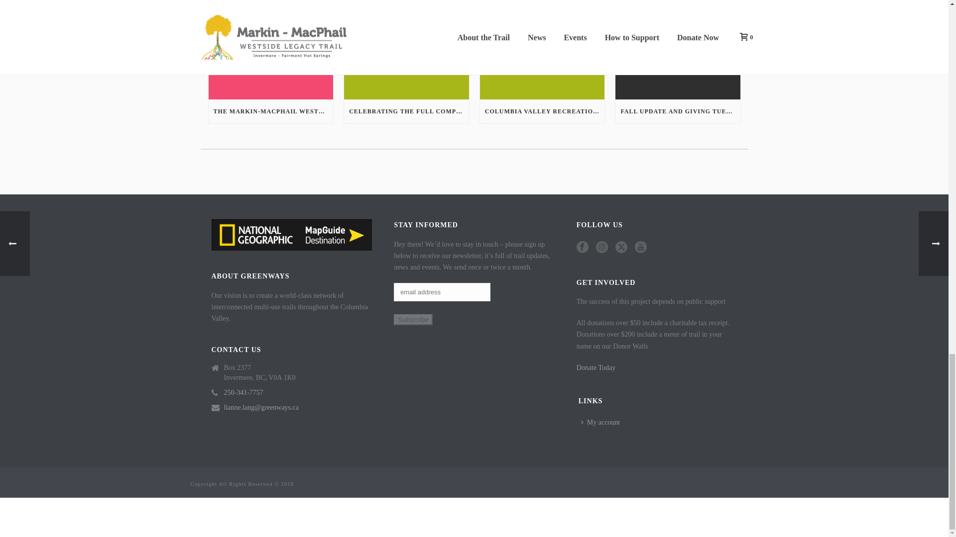 The width and height of the screenshot is (956, 537). What do you see at coordinates (270, 50) in the screenshot?
I see `The Markin-MacPhail Westside Legacy Trail is Complete!` at bounding box center [270, 50].